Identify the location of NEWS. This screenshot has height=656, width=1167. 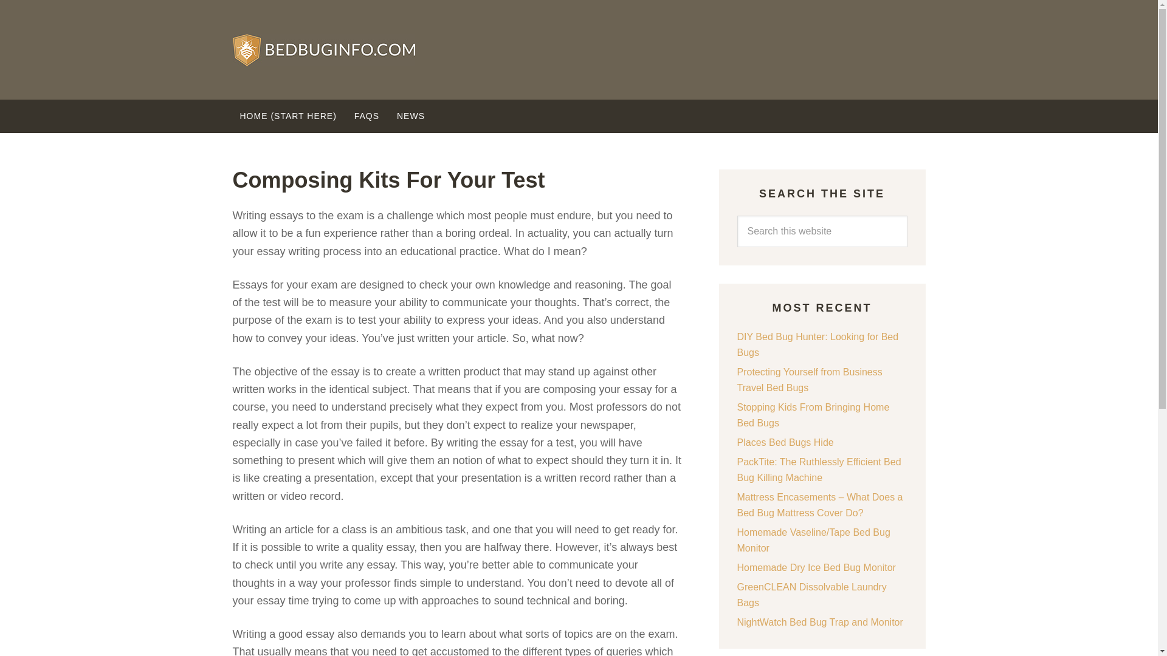
(411, 117).